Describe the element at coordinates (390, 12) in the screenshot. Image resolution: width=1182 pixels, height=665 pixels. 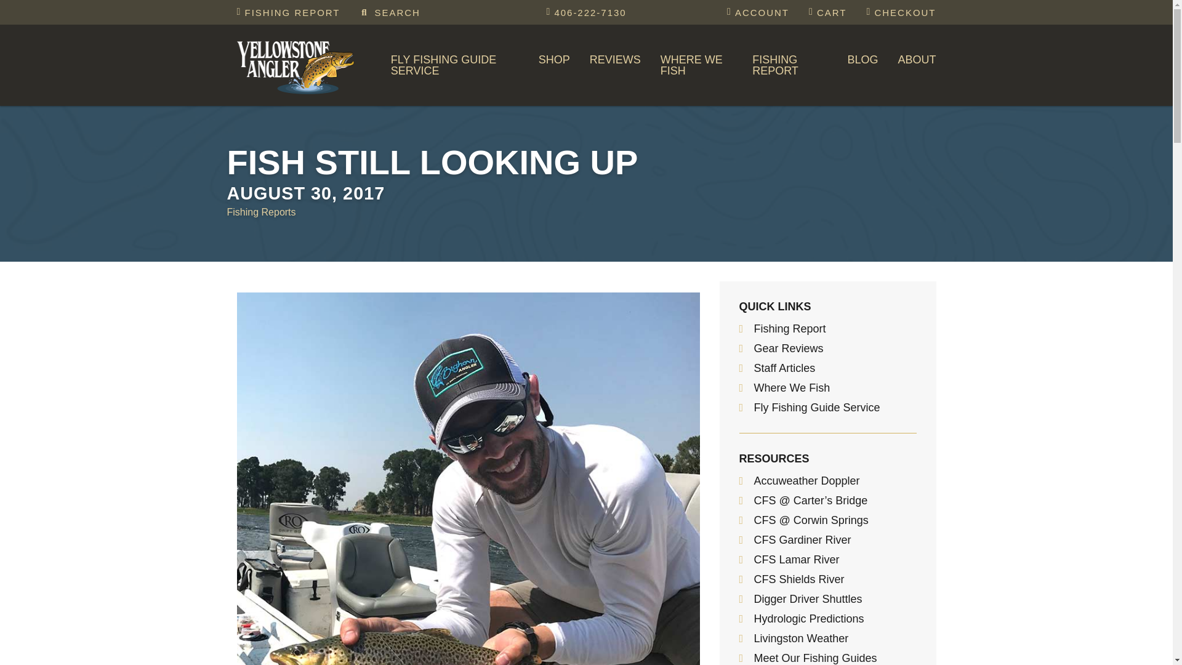
I see `SEARCH` at that location.